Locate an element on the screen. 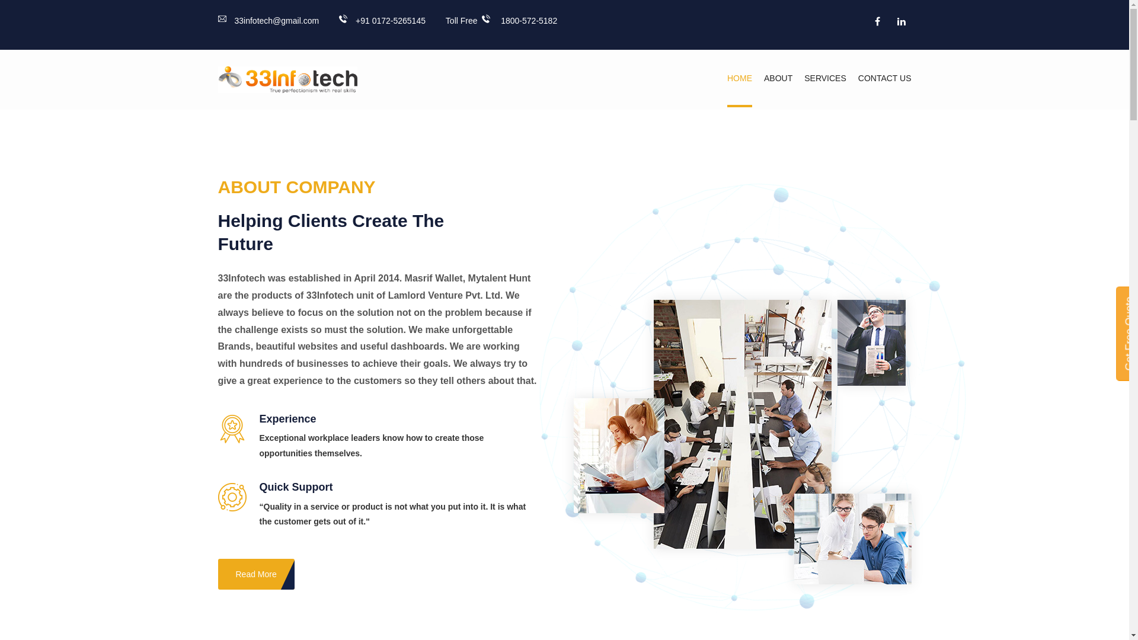 The image size is (1138, 640). HOME is located at coordinates (740, 78).